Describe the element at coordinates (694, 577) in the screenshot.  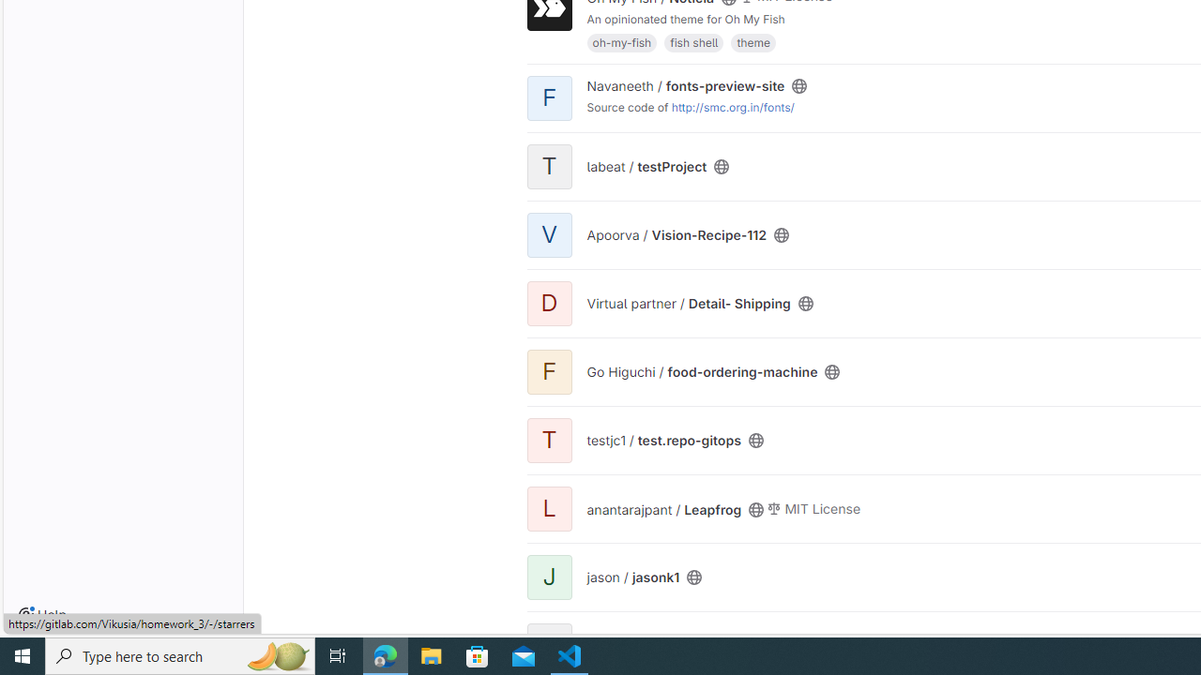
I see `Class: s16` at that location.